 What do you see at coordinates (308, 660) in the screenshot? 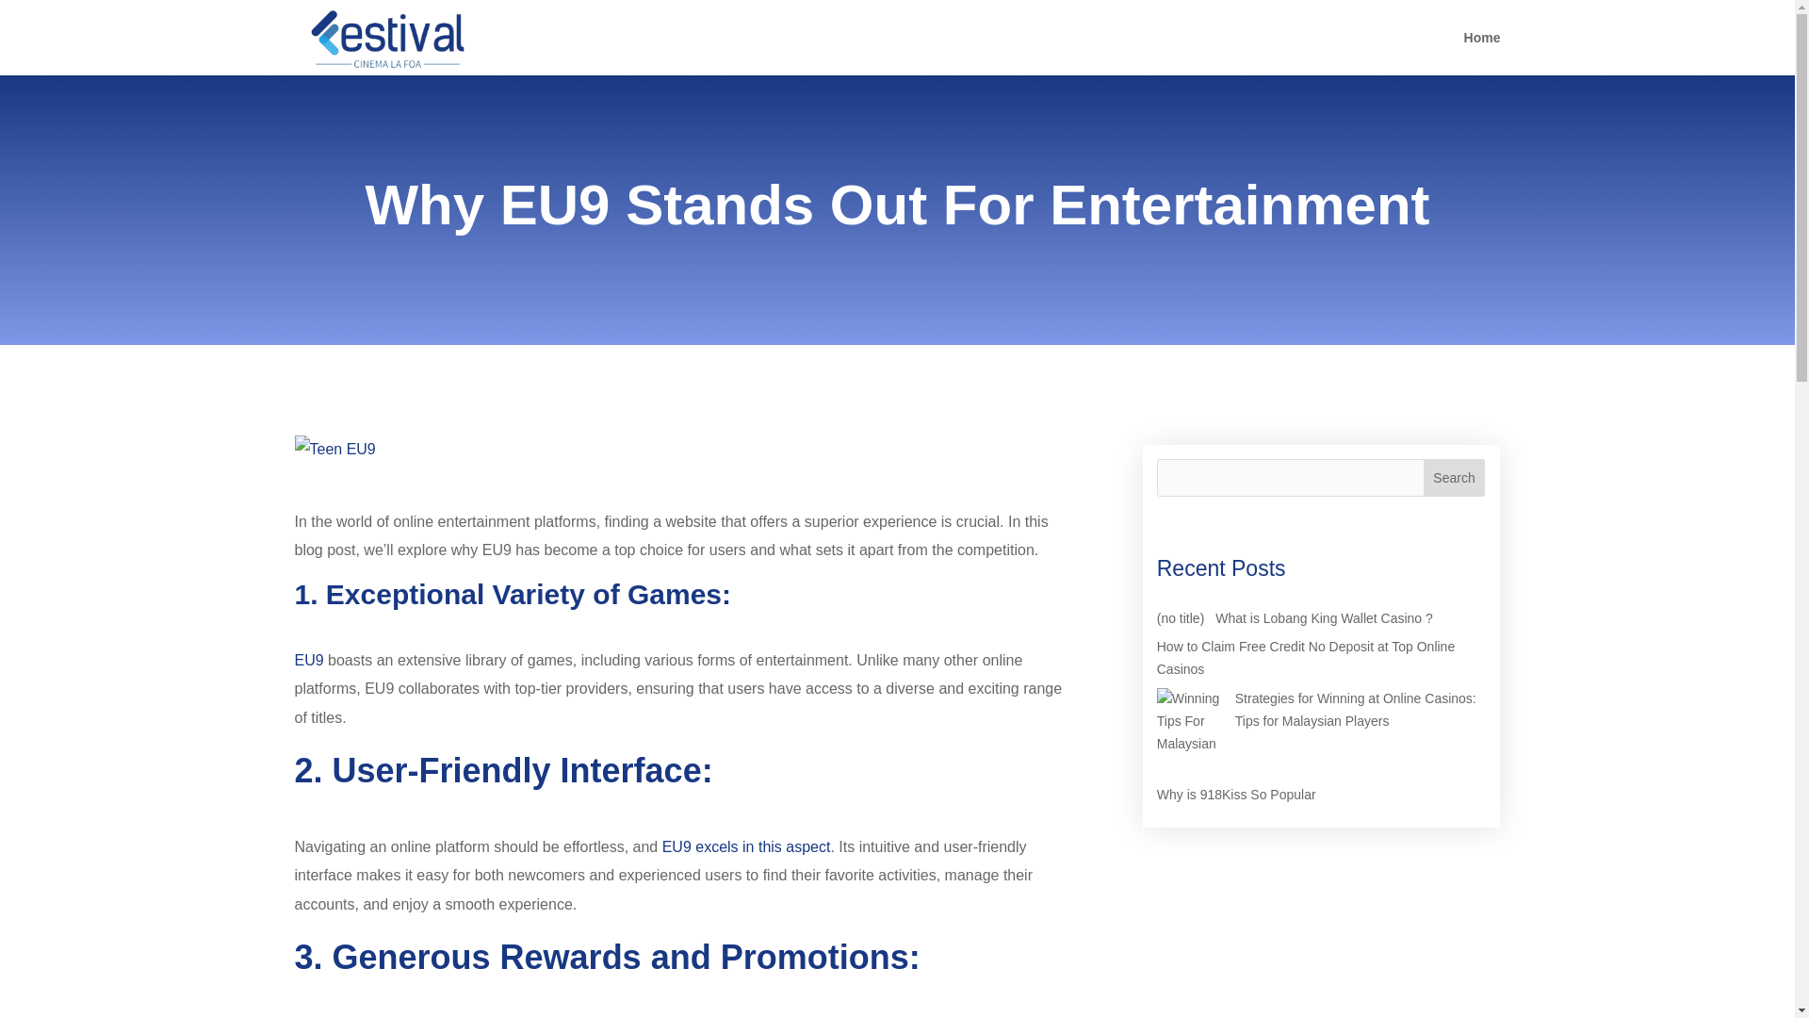
I see `EU9` at bounding box center [308, 660].